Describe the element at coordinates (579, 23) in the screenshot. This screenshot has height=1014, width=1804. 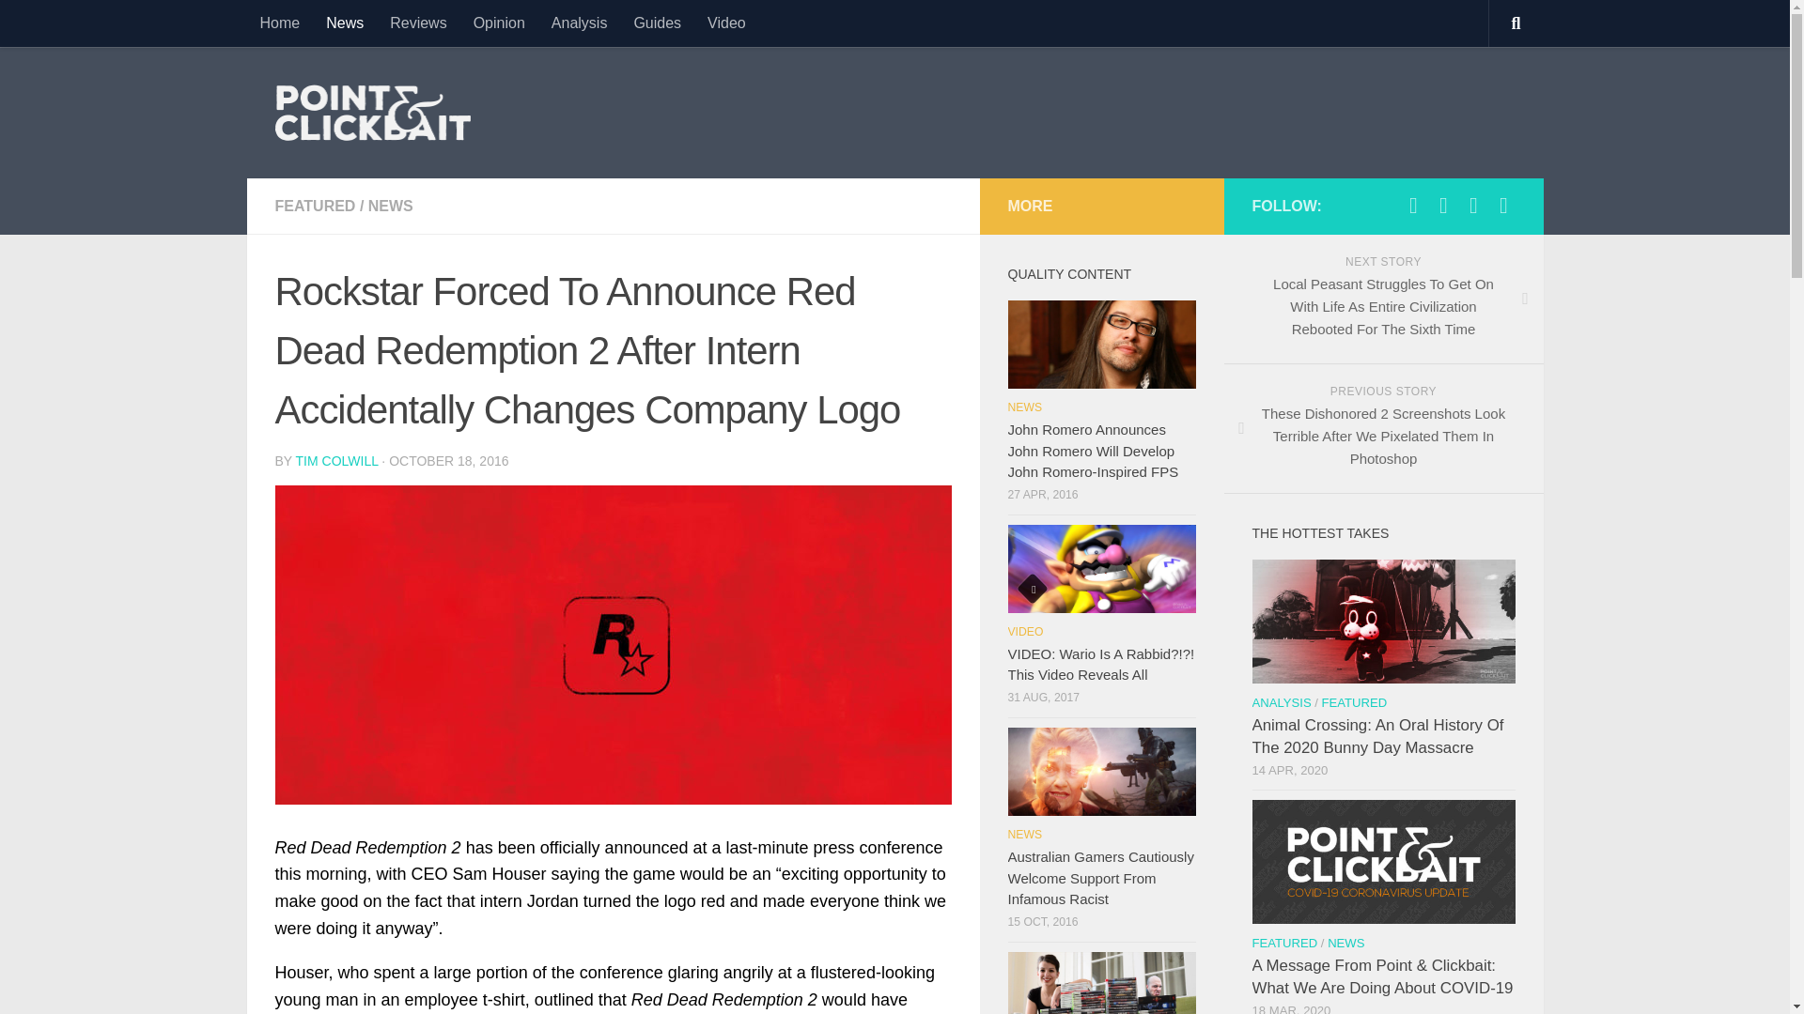
I see `Analysis` at that location.